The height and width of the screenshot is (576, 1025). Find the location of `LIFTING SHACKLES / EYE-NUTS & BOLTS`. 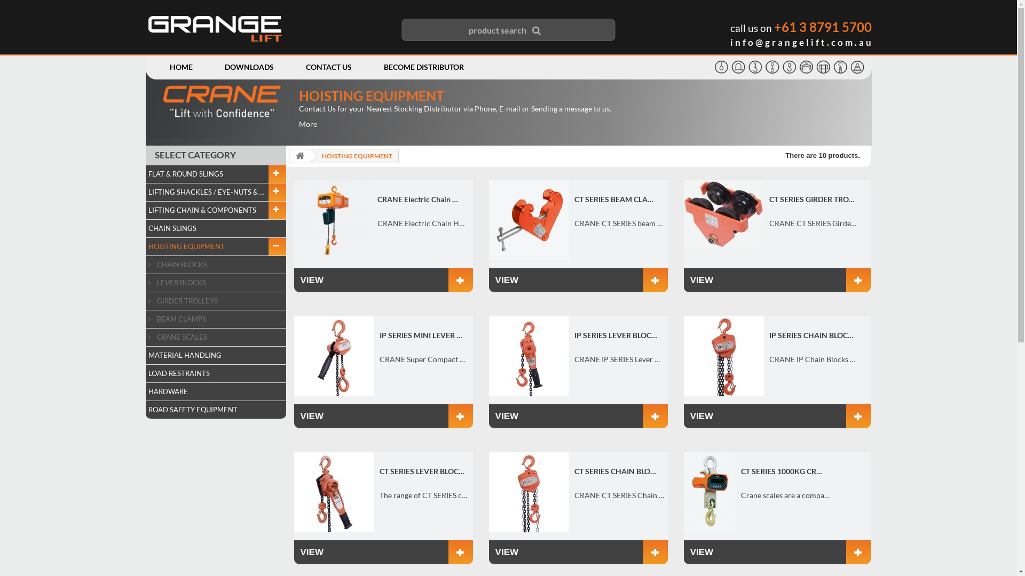

LIFTING SHACKLES / EYE-NUTS & BOLTS is located at coordinates (216, 193).